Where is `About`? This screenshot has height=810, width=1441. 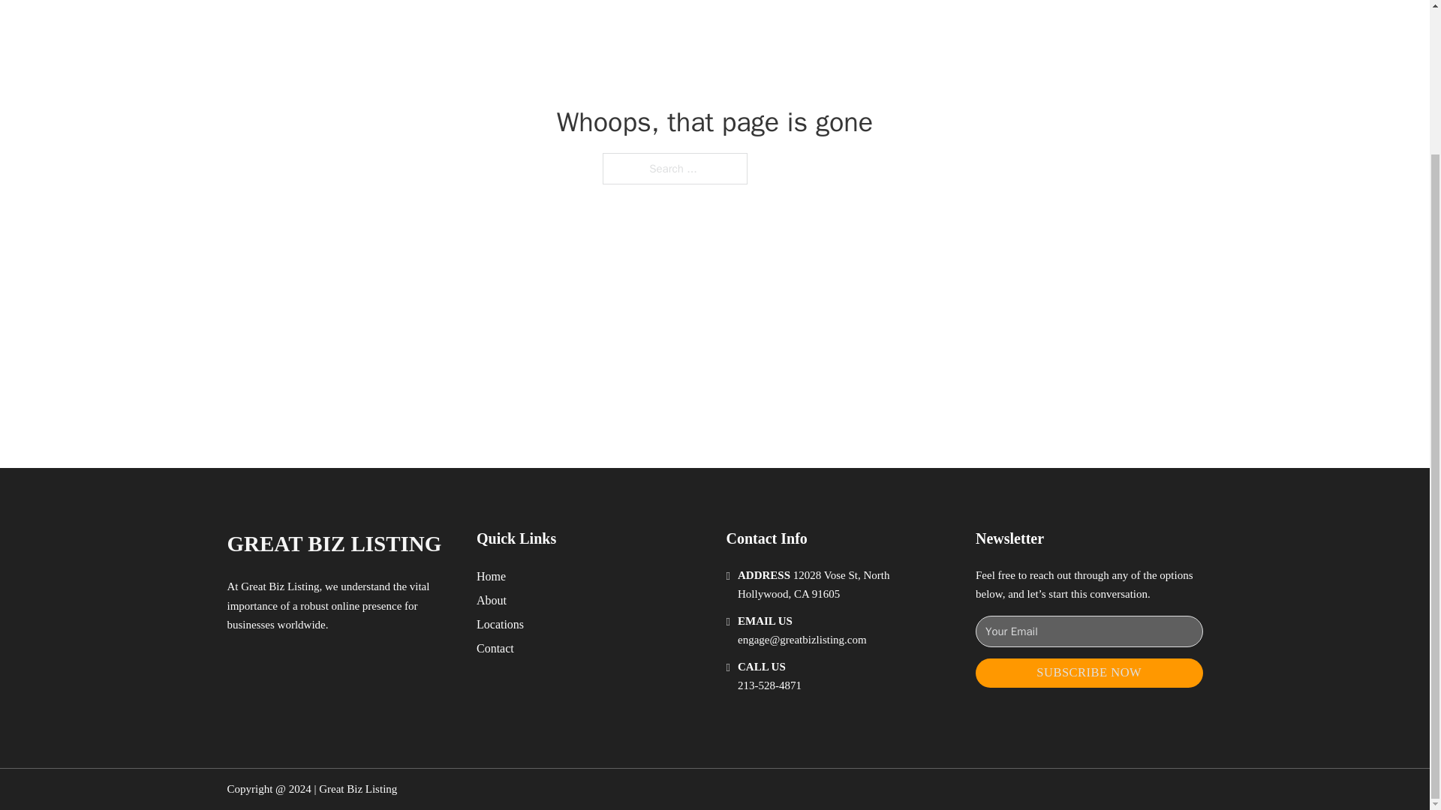
About is located at coordinates (492, 600).